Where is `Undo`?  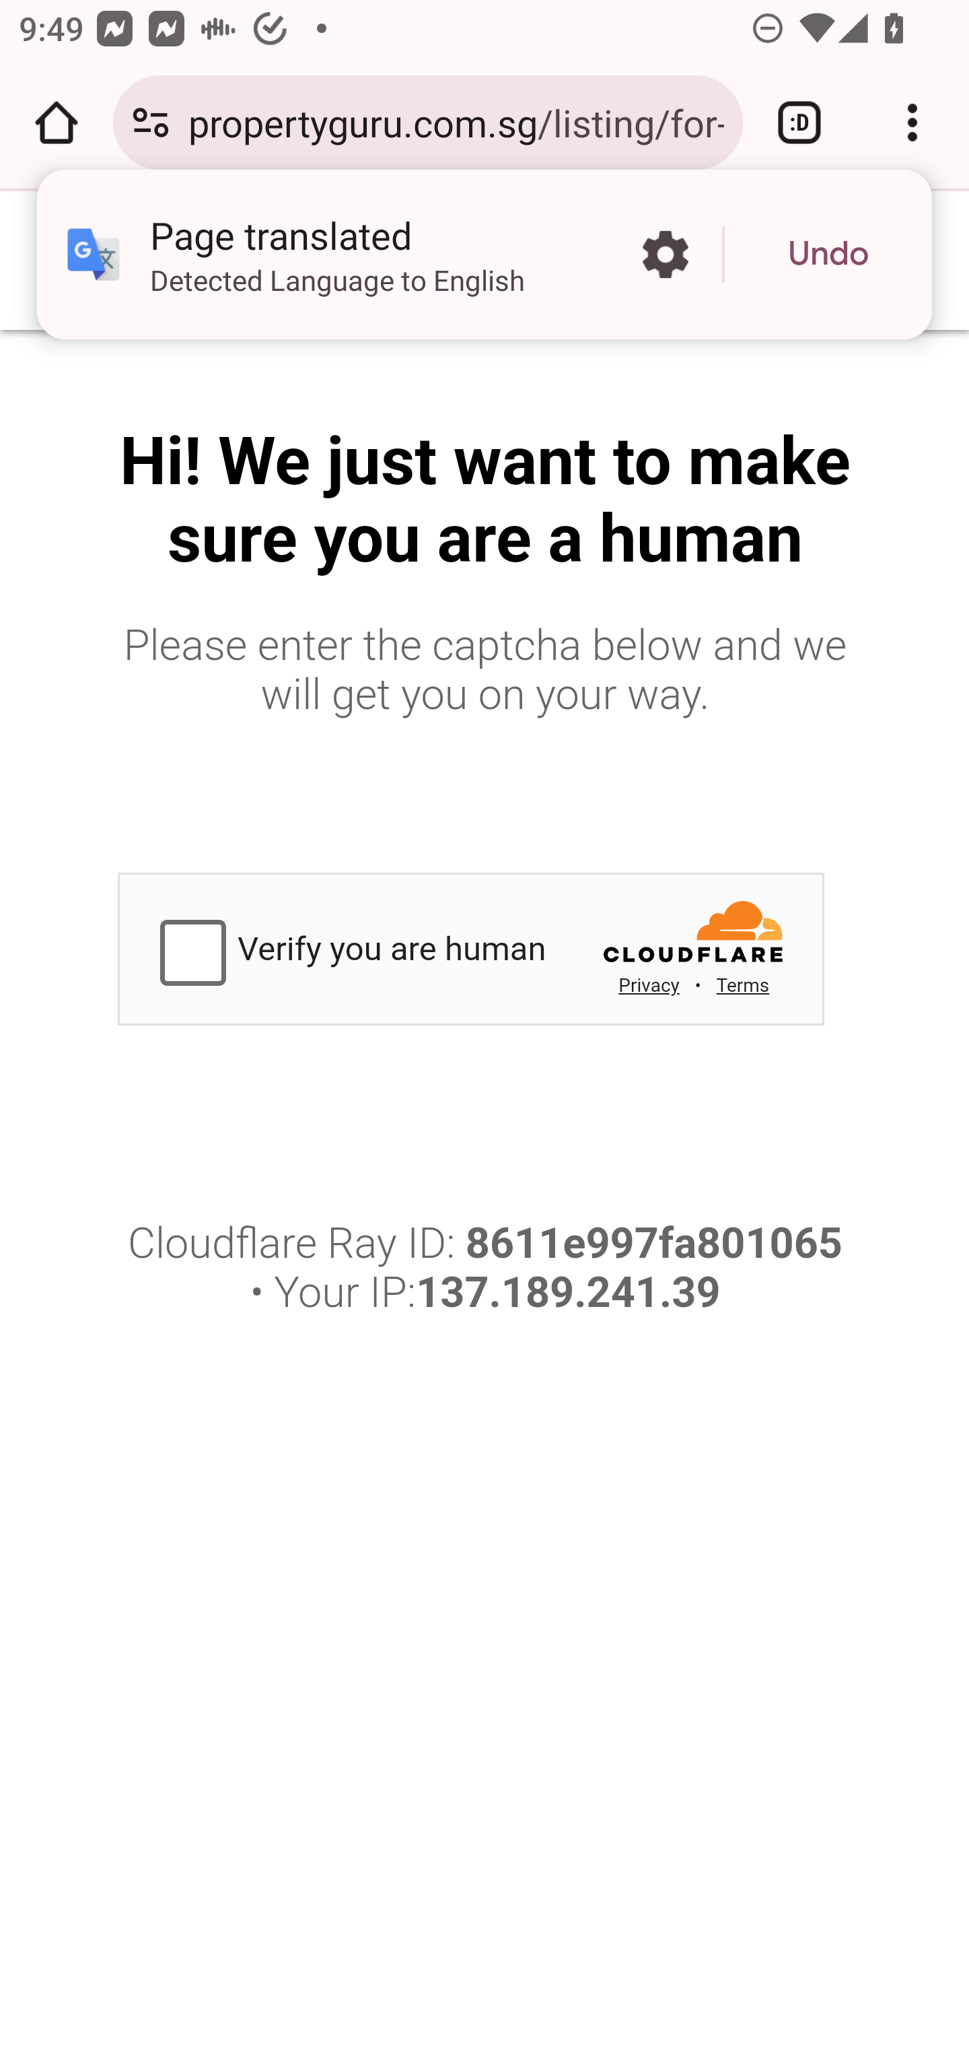 Undo is located at coordinates (828, 255).